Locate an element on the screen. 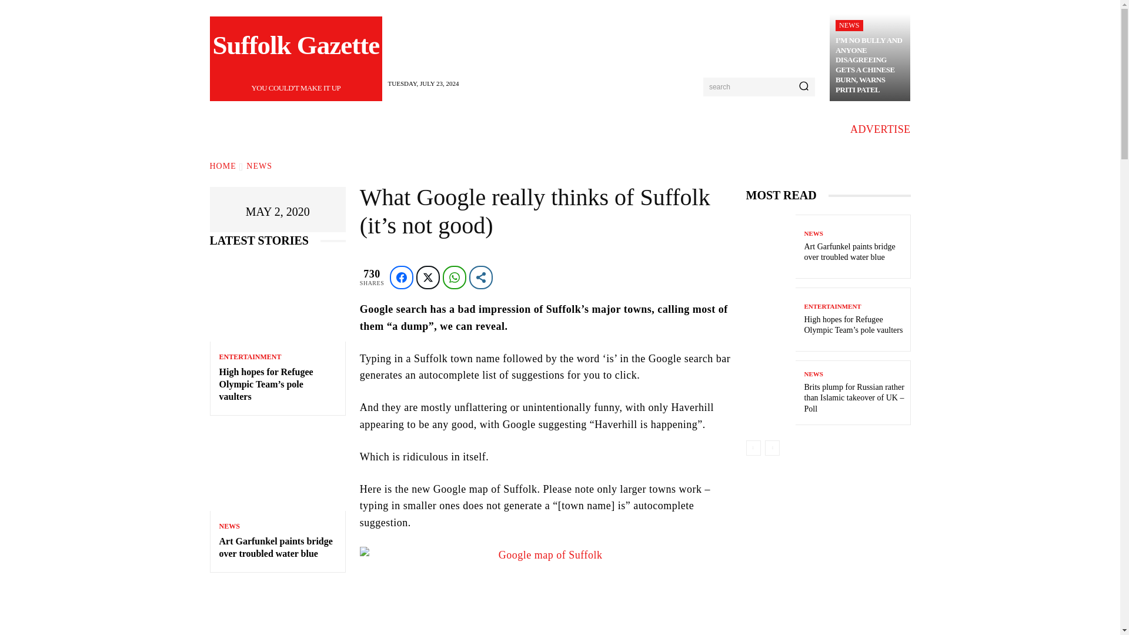 The height and width of the screenshot is (635, 1129). Art Garfunkel paints bridge over troubled water blue is located at coordinates (296, 59).